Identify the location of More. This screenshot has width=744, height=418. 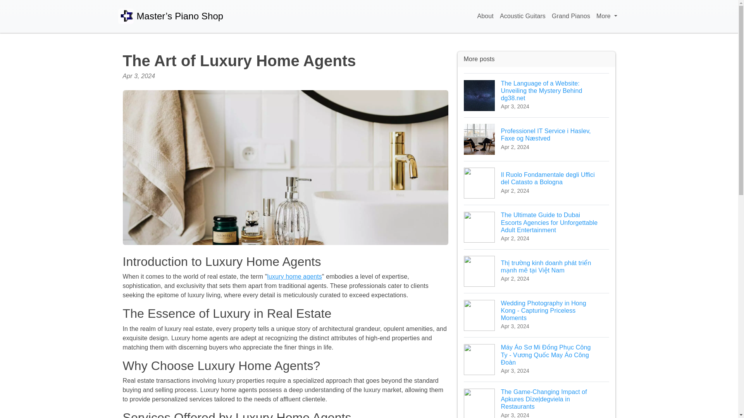
(606, 16).